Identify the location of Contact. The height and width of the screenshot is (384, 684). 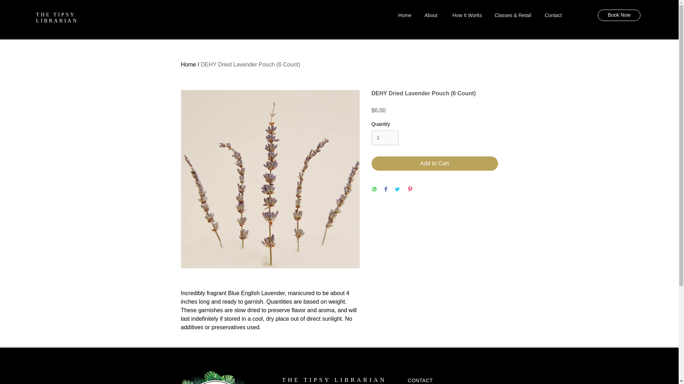
(551, 15).